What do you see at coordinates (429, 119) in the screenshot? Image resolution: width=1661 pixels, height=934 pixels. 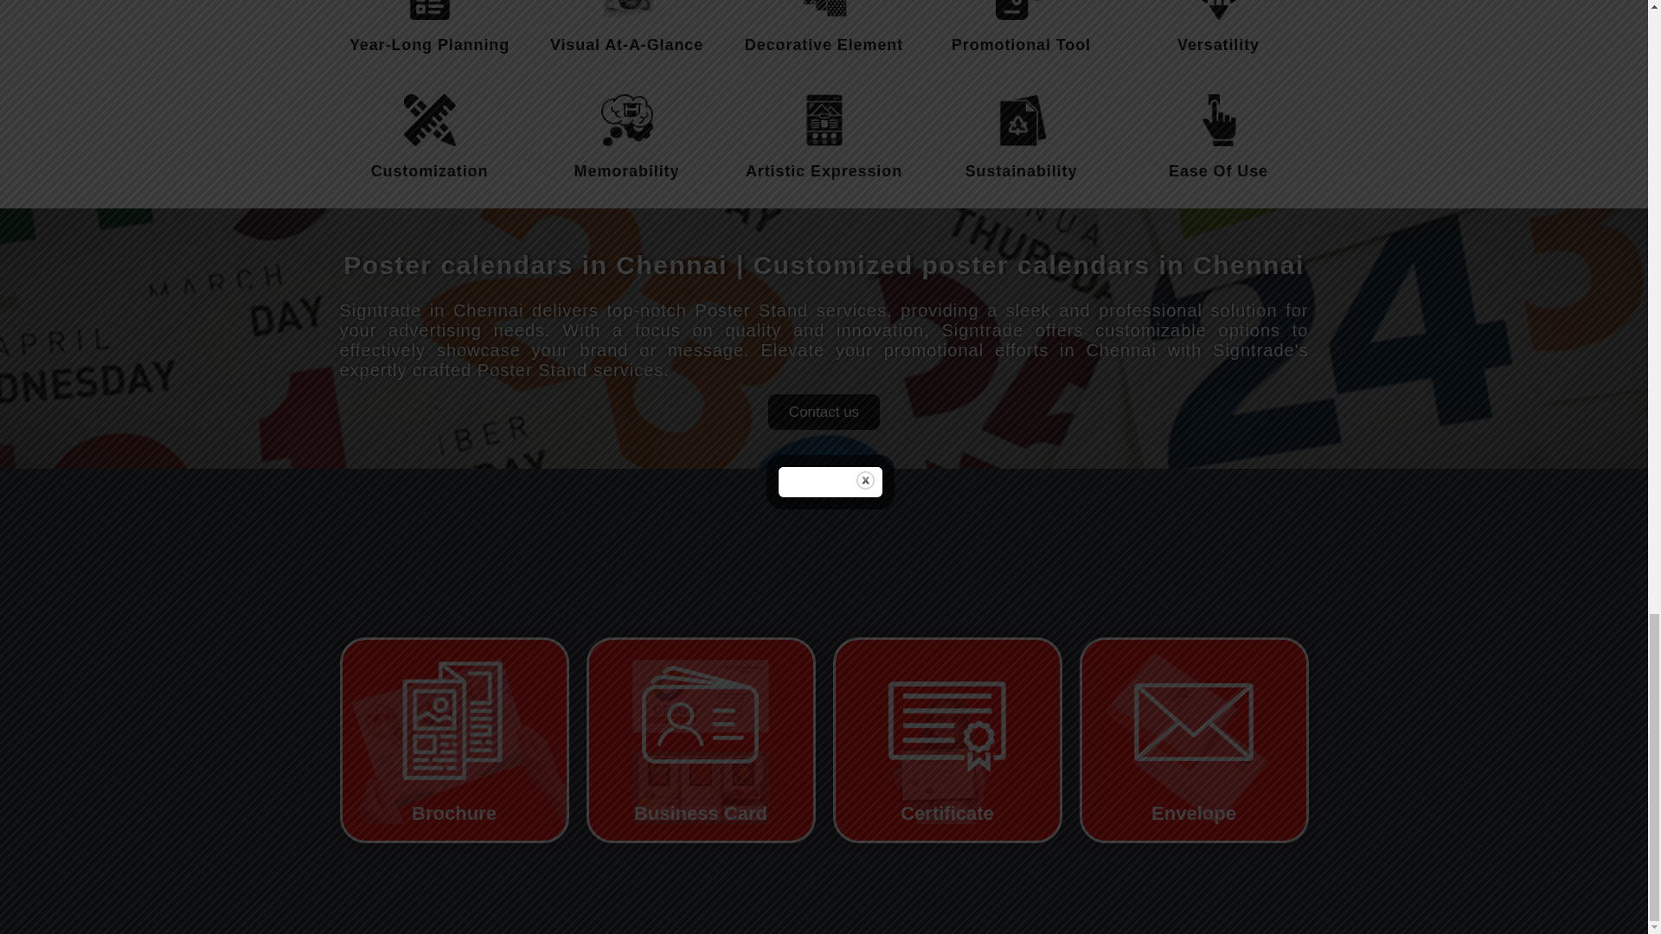 I see `pencil-and-ruler` at bounding box center [429, 119].